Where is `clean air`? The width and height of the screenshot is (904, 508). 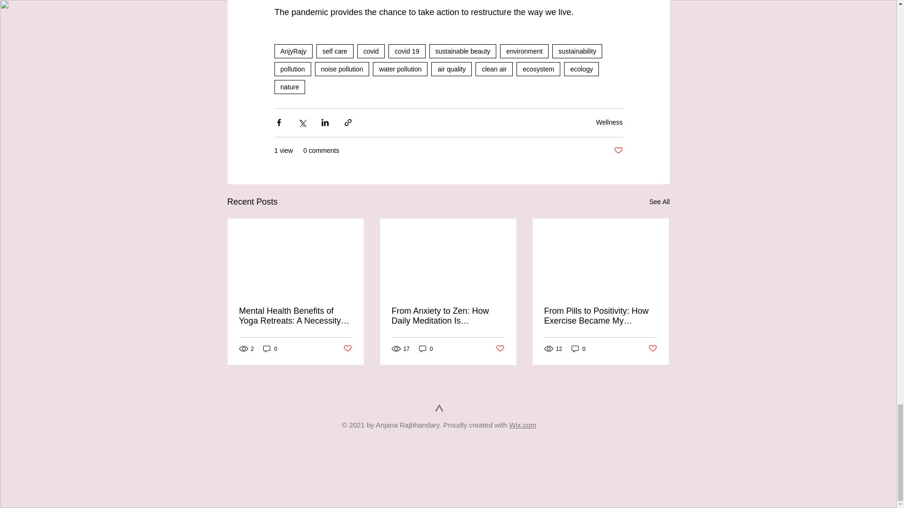
clean air is located at coordinates (493, 69).